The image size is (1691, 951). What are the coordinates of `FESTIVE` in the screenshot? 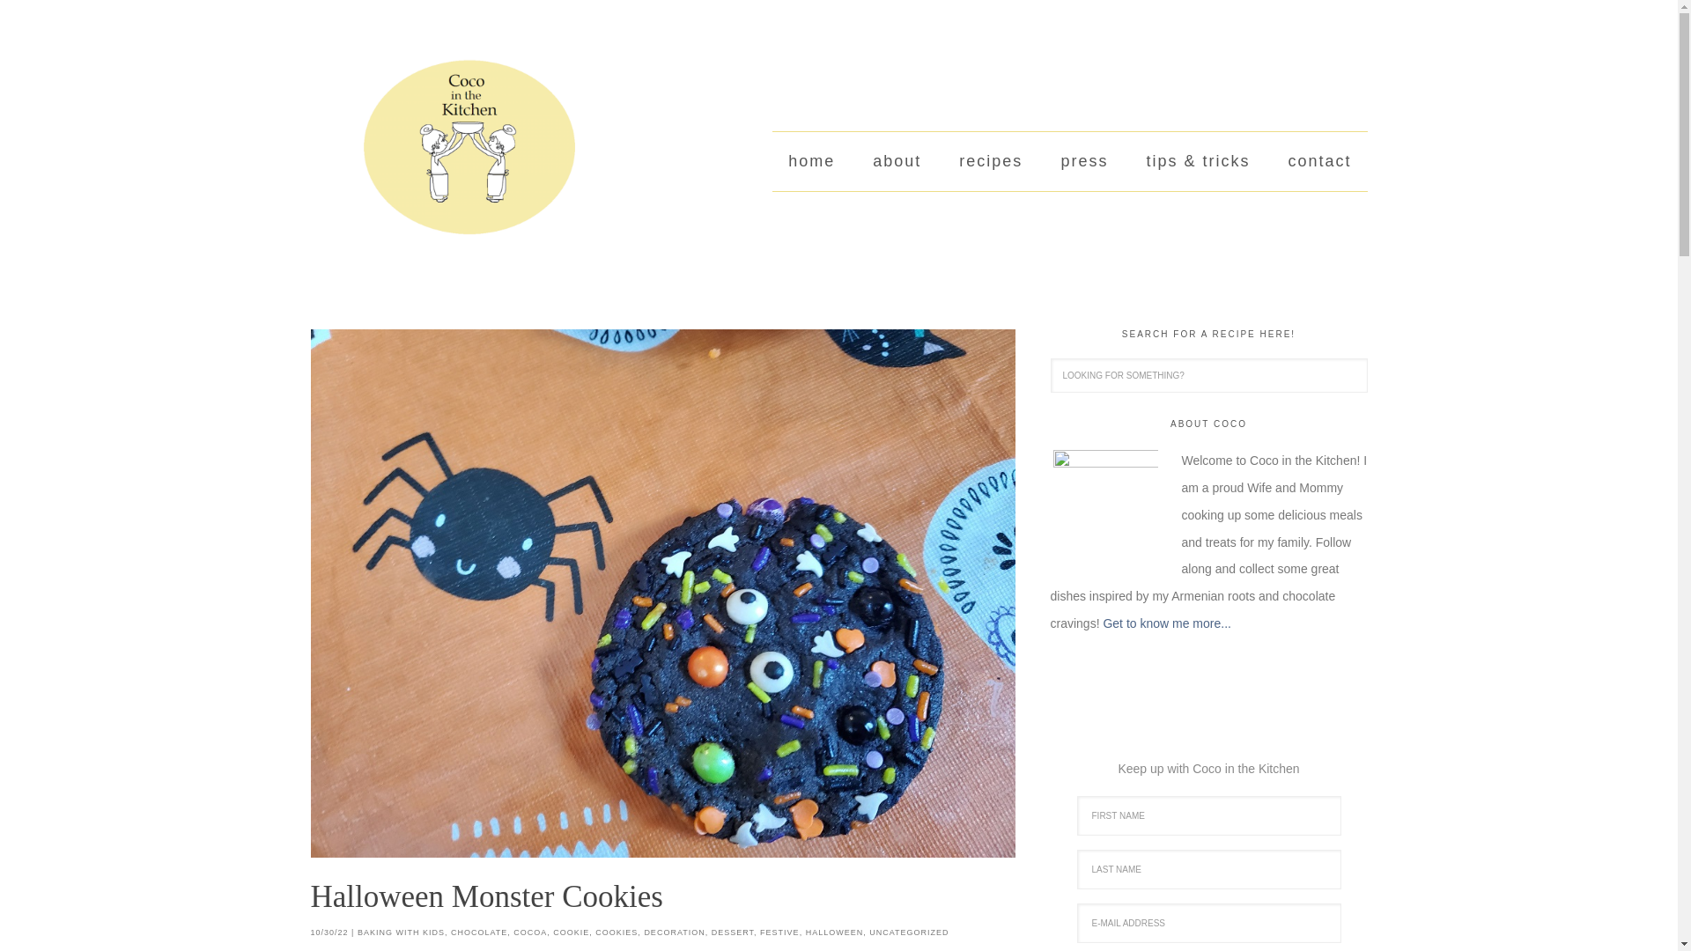 It's located at (779, 932).